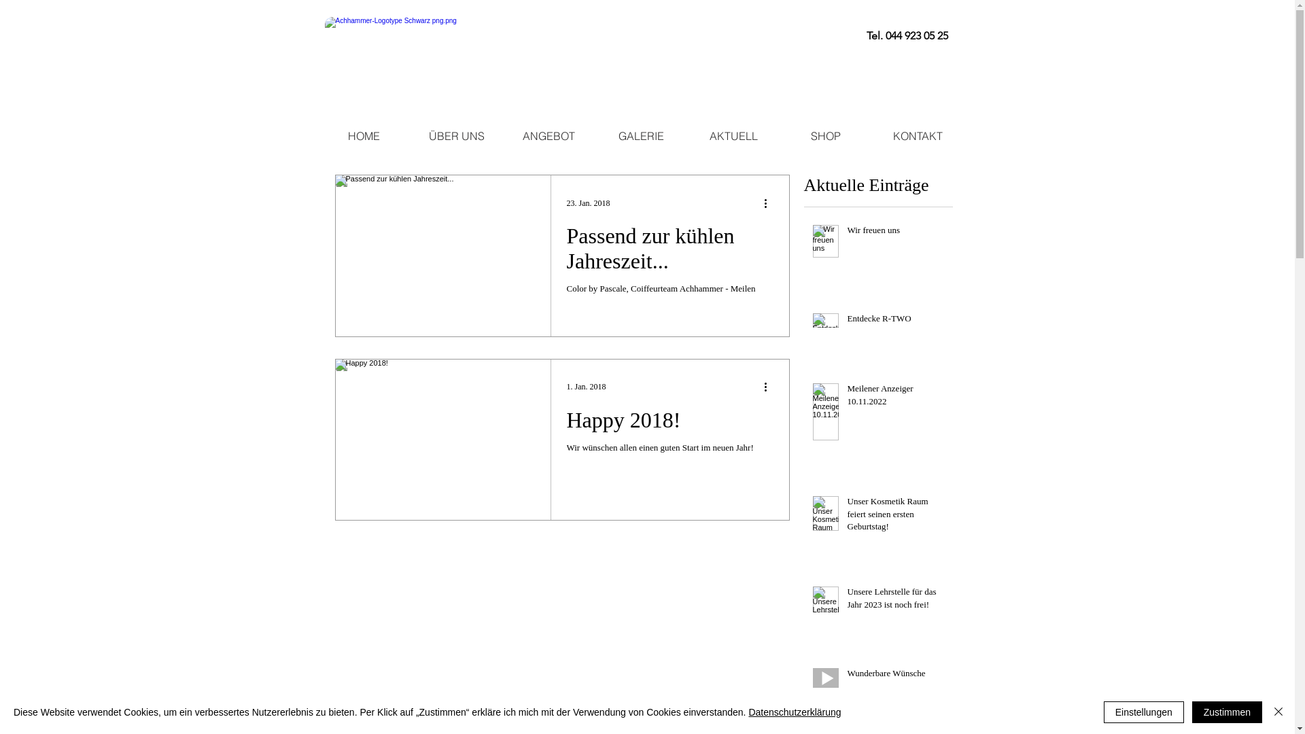 This screenshot has width=1305, height=734. Describe the element at coordinates (734, 136) in the screenshot. I see `AKTUELL` at that location.